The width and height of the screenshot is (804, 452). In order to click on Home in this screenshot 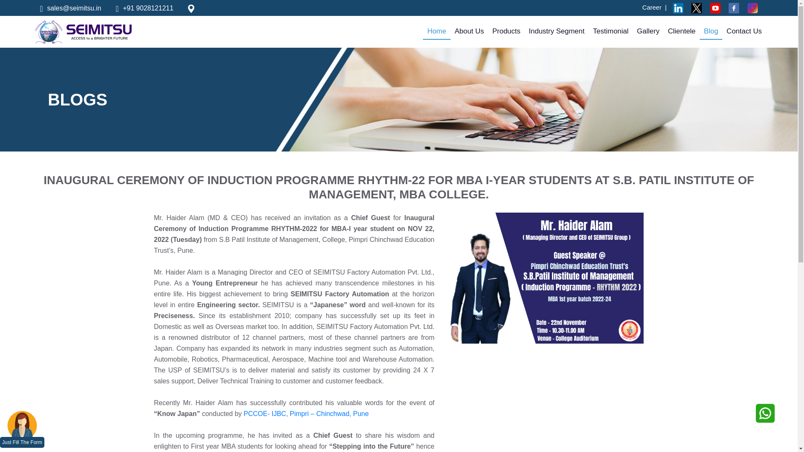, I will do `click(436, 32)`.